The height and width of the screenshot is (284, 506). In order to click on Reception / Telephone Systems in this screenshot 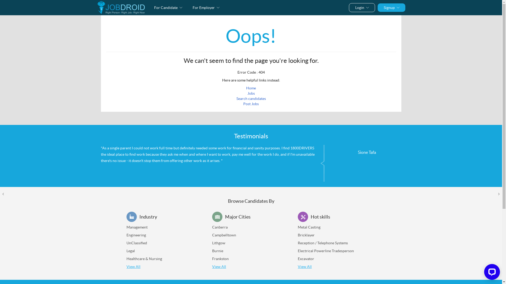, I will do `click(323, 243)`.